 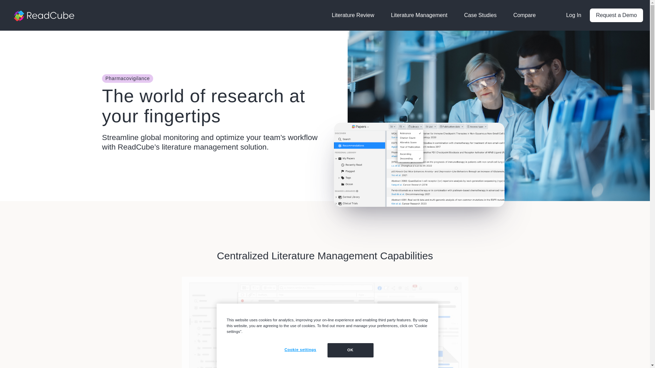 What do you see at coordinates (525, 15) in the screenshot?
I see `Compare` at bounding box center [525, 15].